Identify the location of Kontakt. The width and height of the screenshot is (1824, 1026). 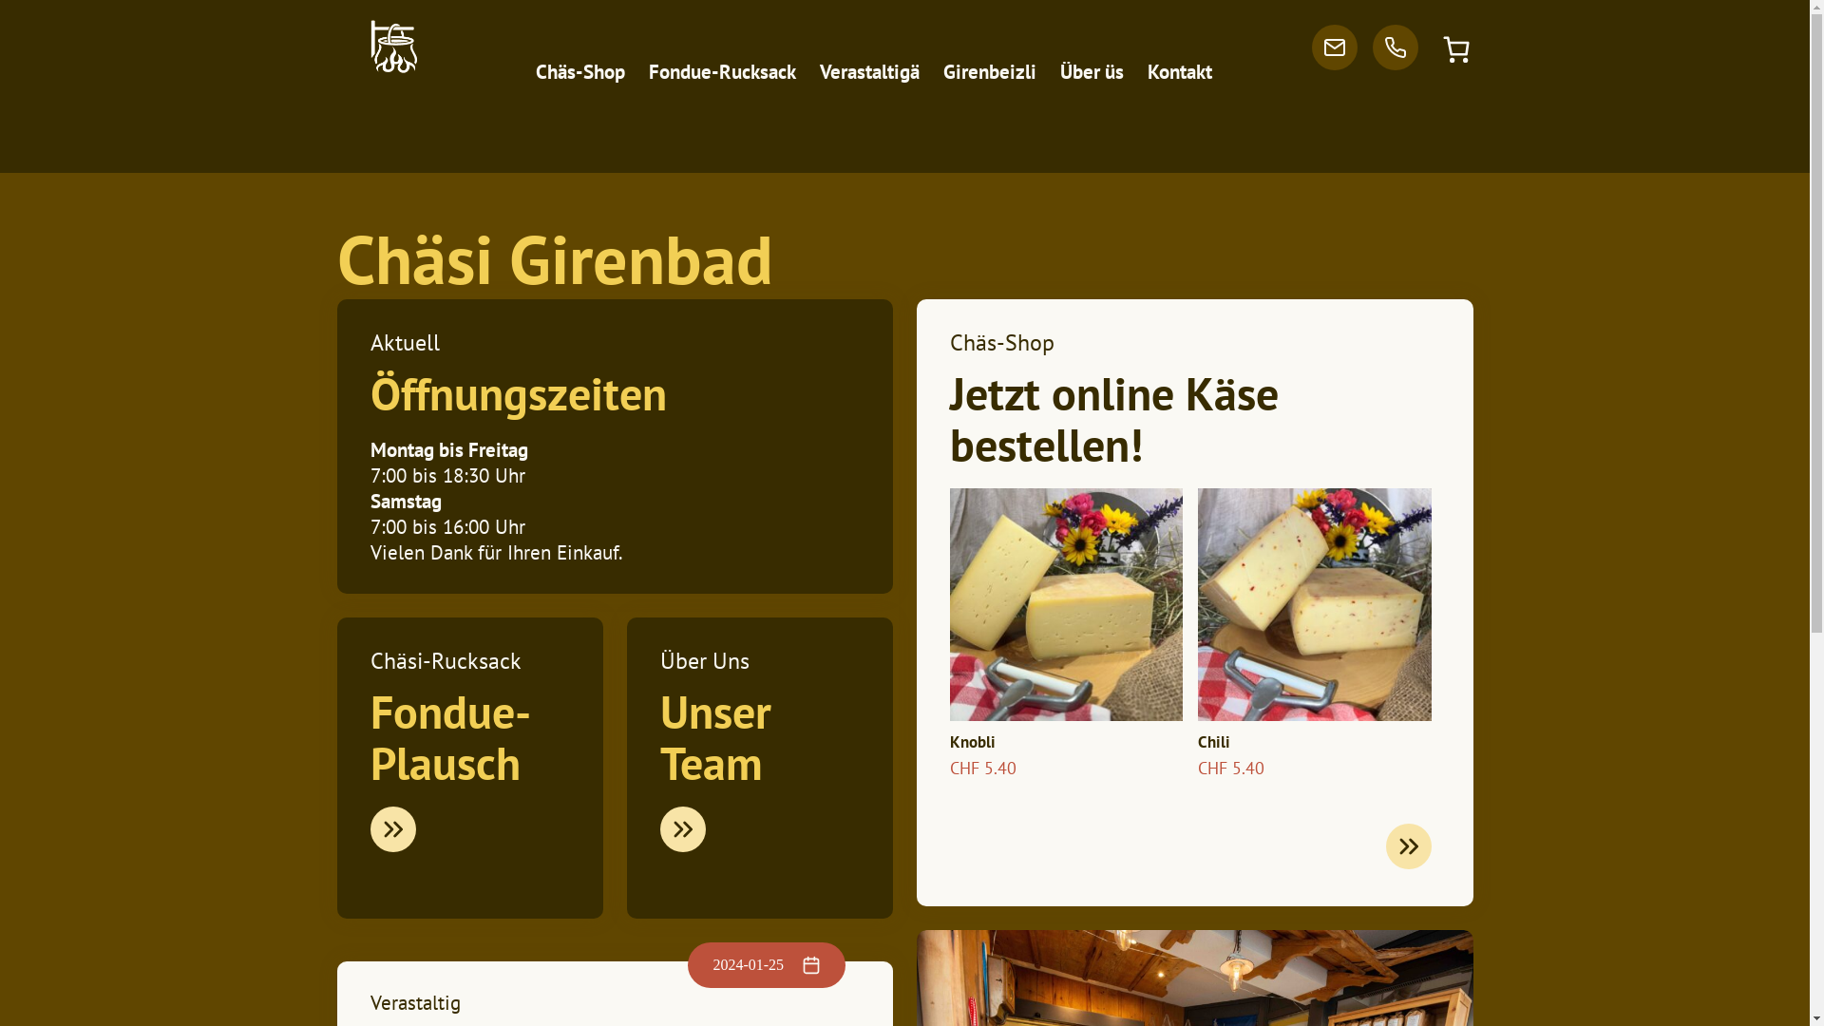
(1180, 72).